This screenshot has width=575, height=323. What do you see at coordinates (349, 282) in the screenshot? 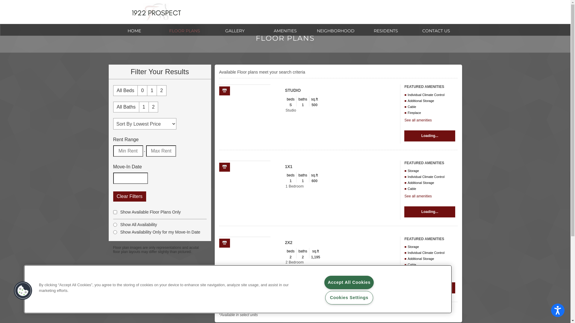
I see `Accept All Cookies` at bounding box center [349, 282].